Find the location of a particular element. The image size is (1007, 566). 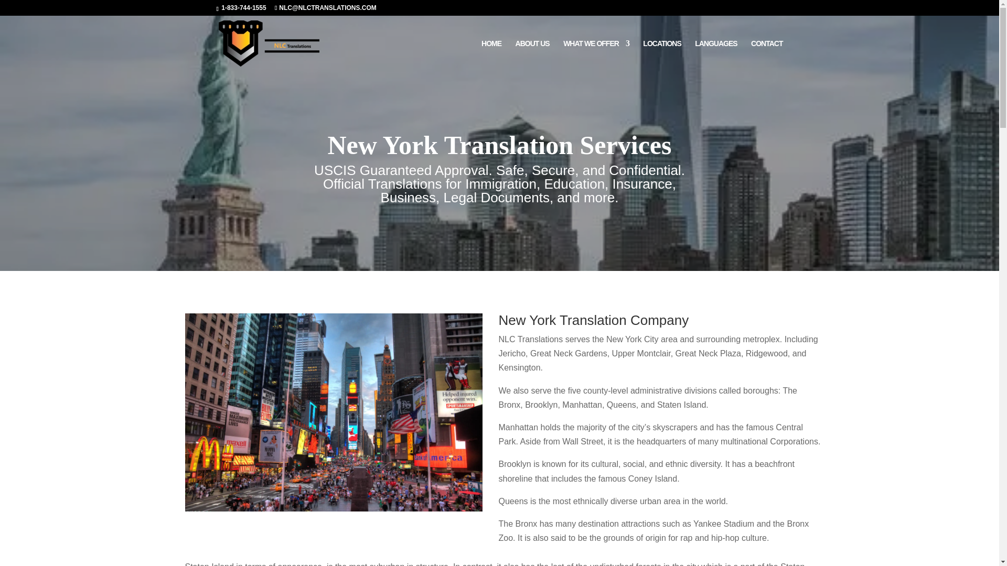

CONTACT is located at coordinates (767, 55).